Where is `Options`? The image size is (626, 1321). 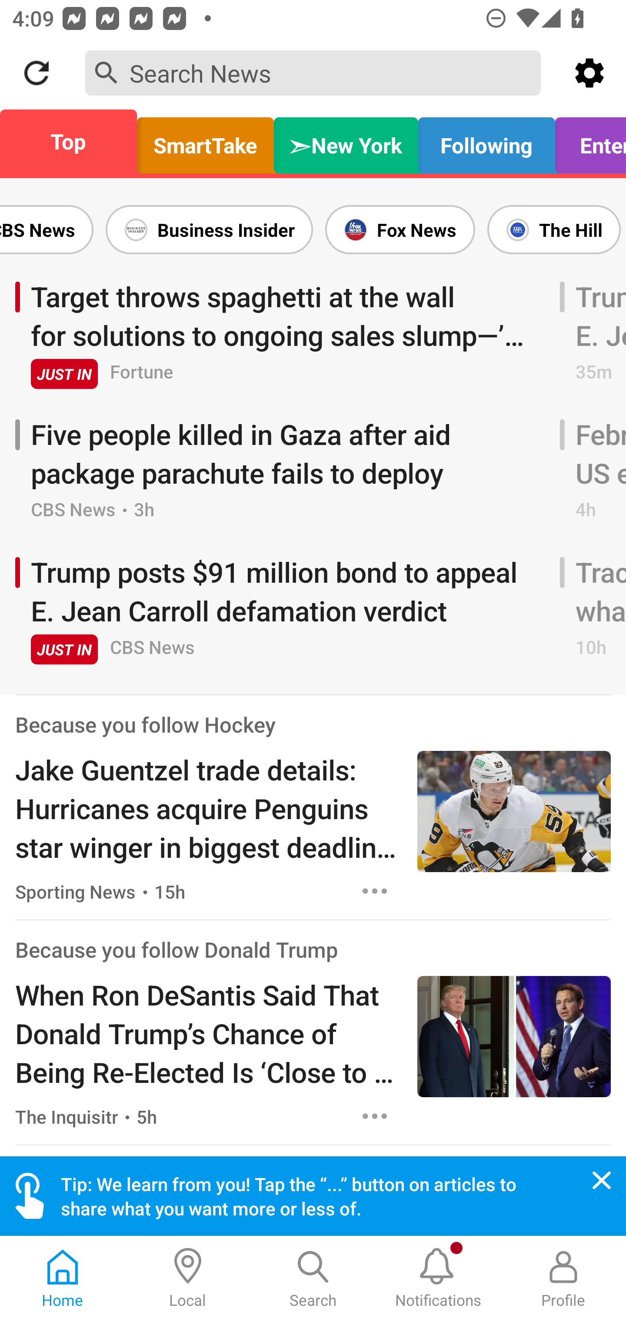
Options is located at coordinates (375, 1116).